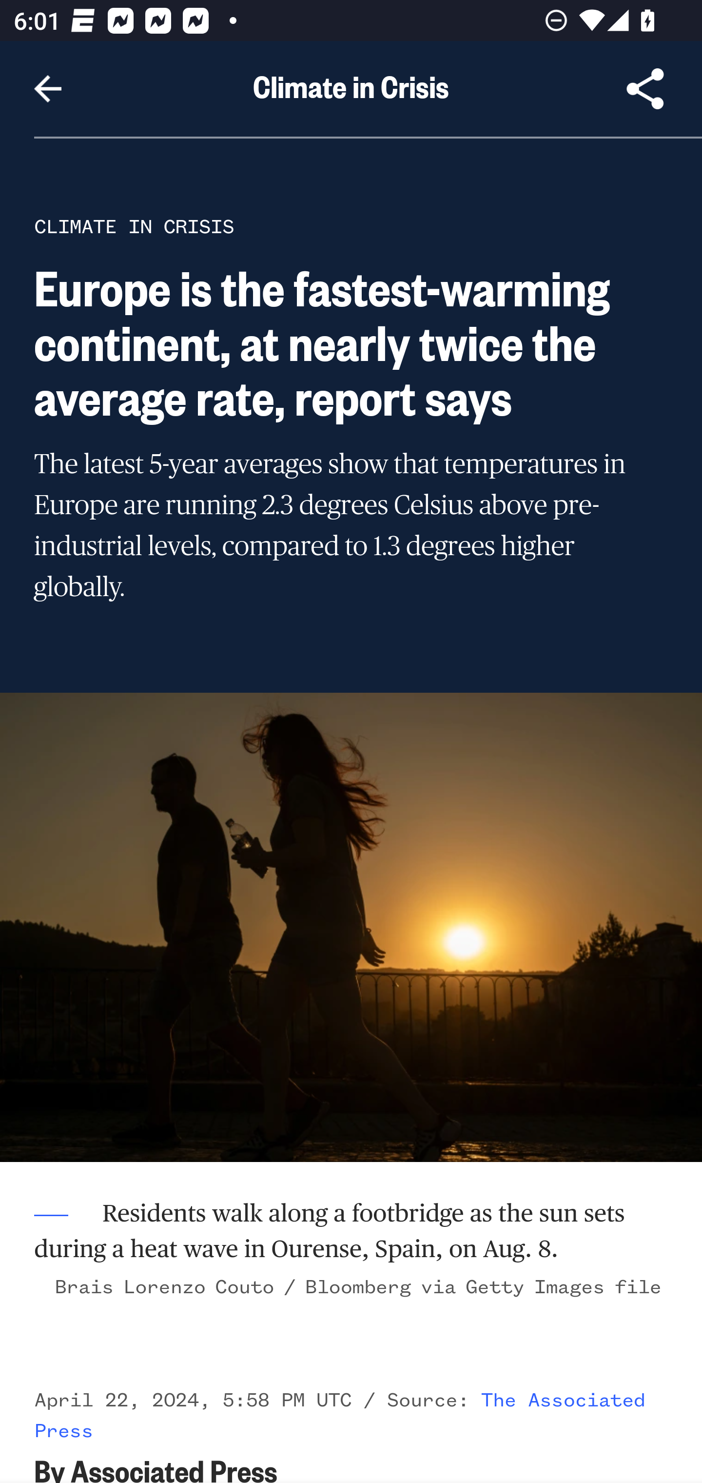  I want to click on Share Article, button, so click(645, 89).